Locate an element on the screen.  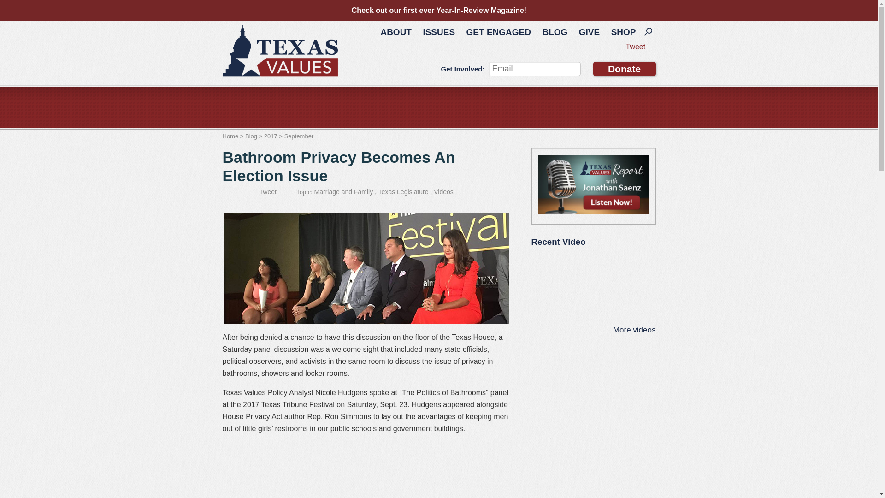
Check out our first ever Year-In-Review Magazine! is located at coordinates (439, 10).